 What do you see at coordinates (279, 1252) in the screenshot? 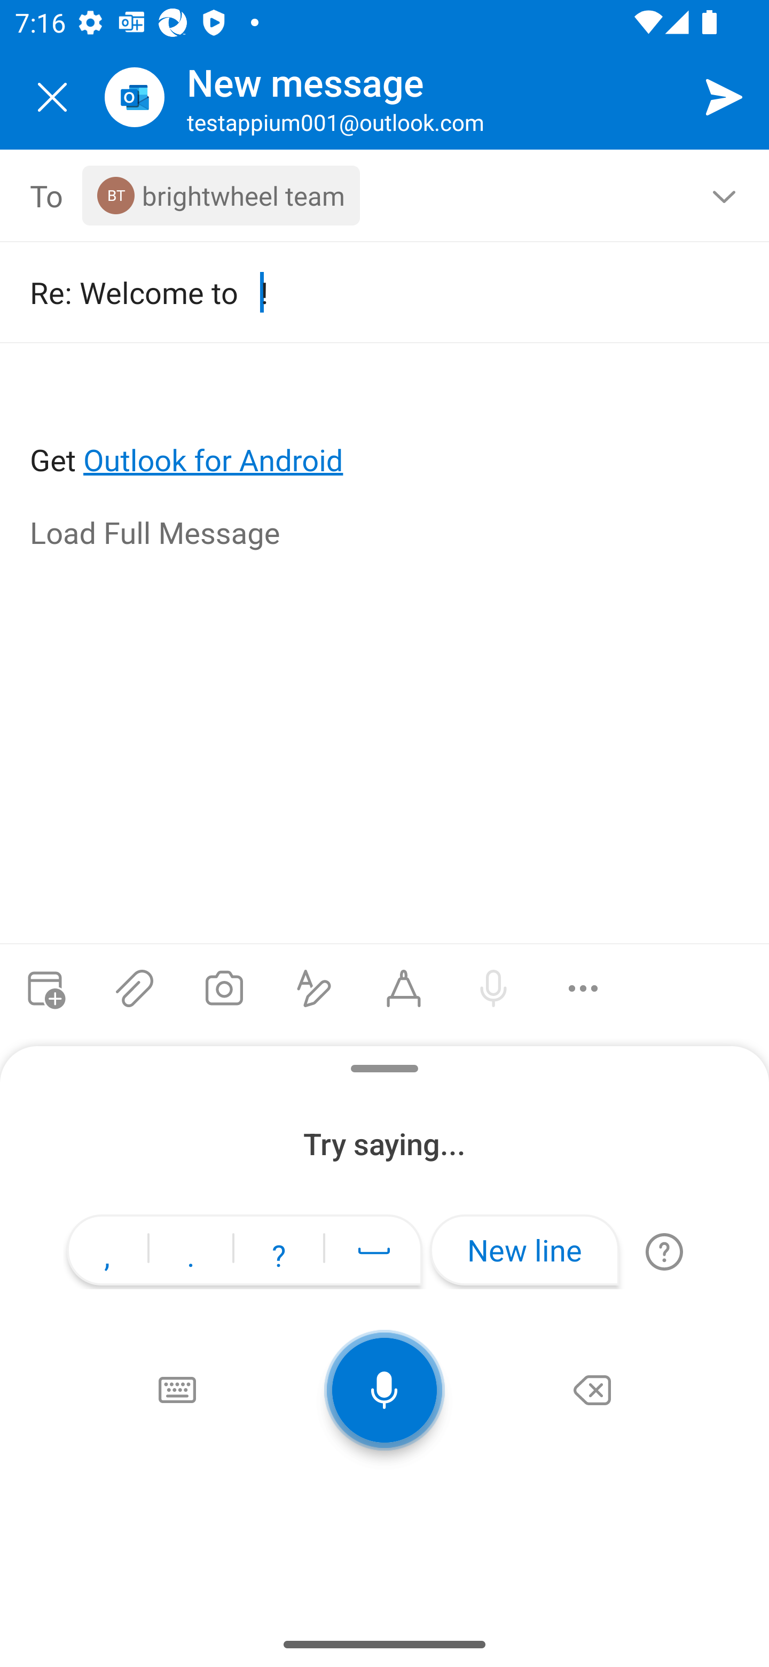
I see `? Question mark button` at bounding box center [279, 1252].